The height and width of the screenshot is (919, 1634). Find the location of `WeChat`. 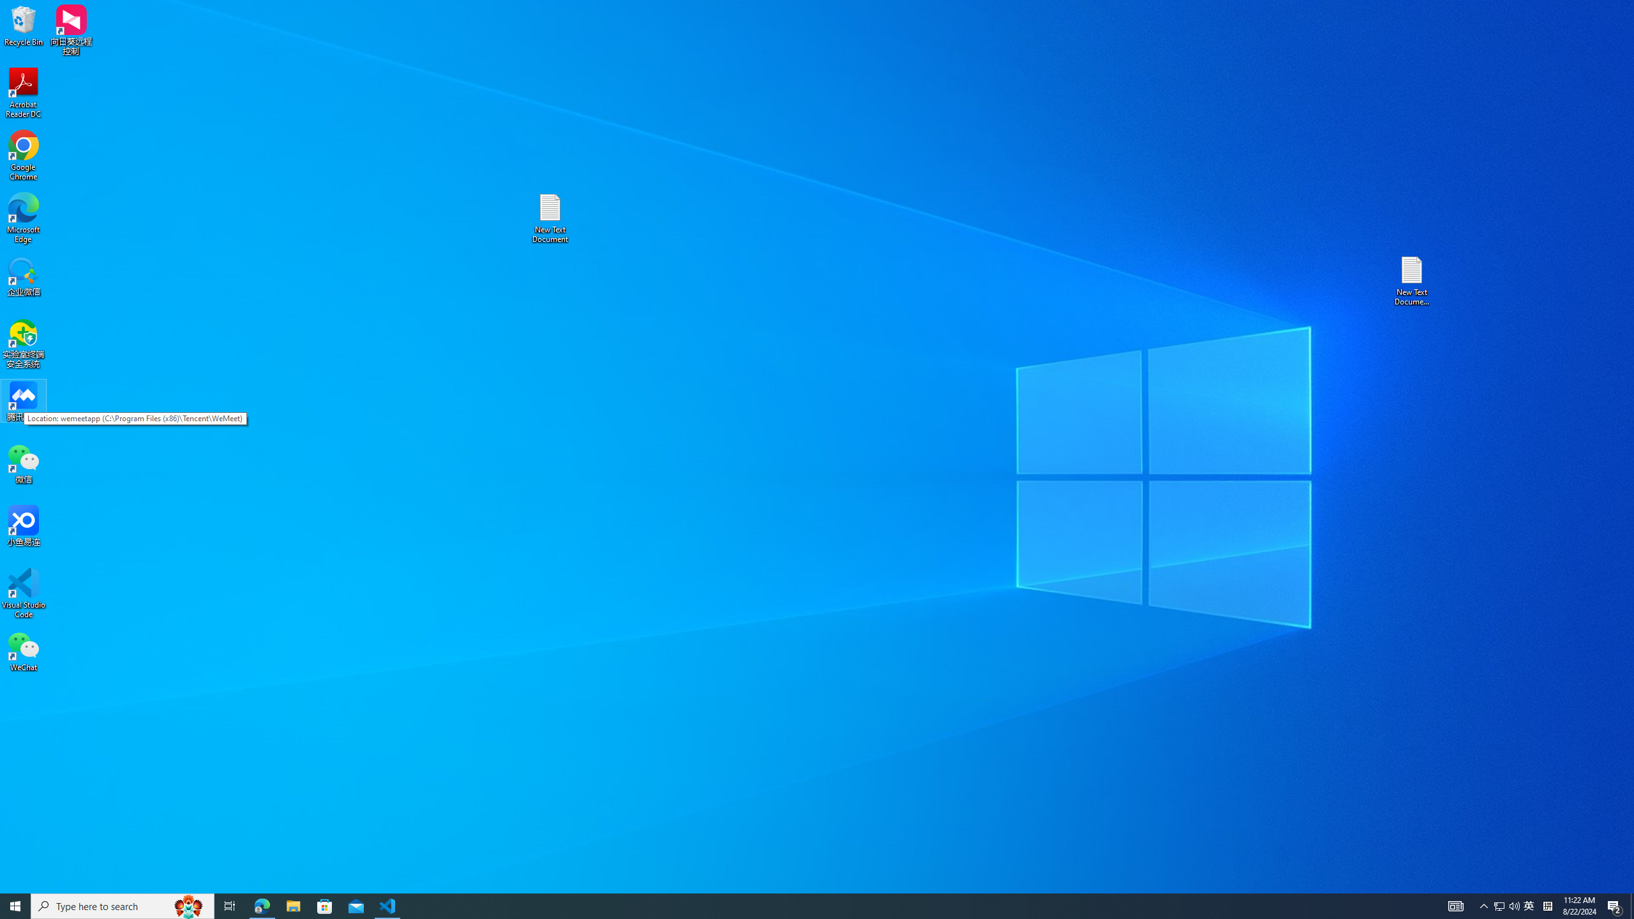

WeChat is located at coordinates (24, 651).